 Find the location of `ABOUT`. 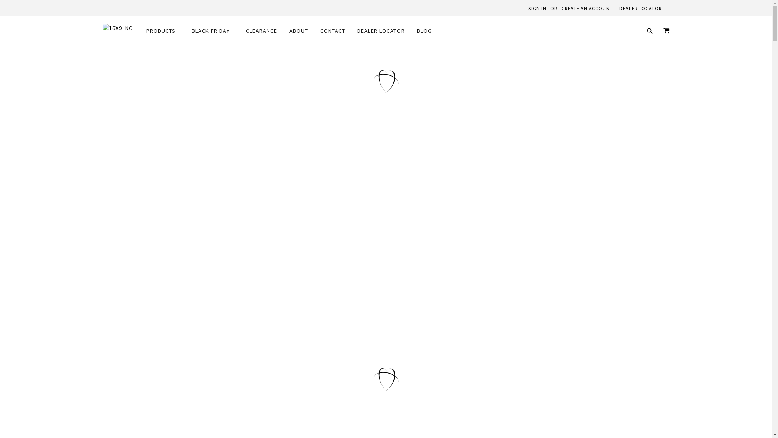

ABOUT is located at coordinates (299, 31).